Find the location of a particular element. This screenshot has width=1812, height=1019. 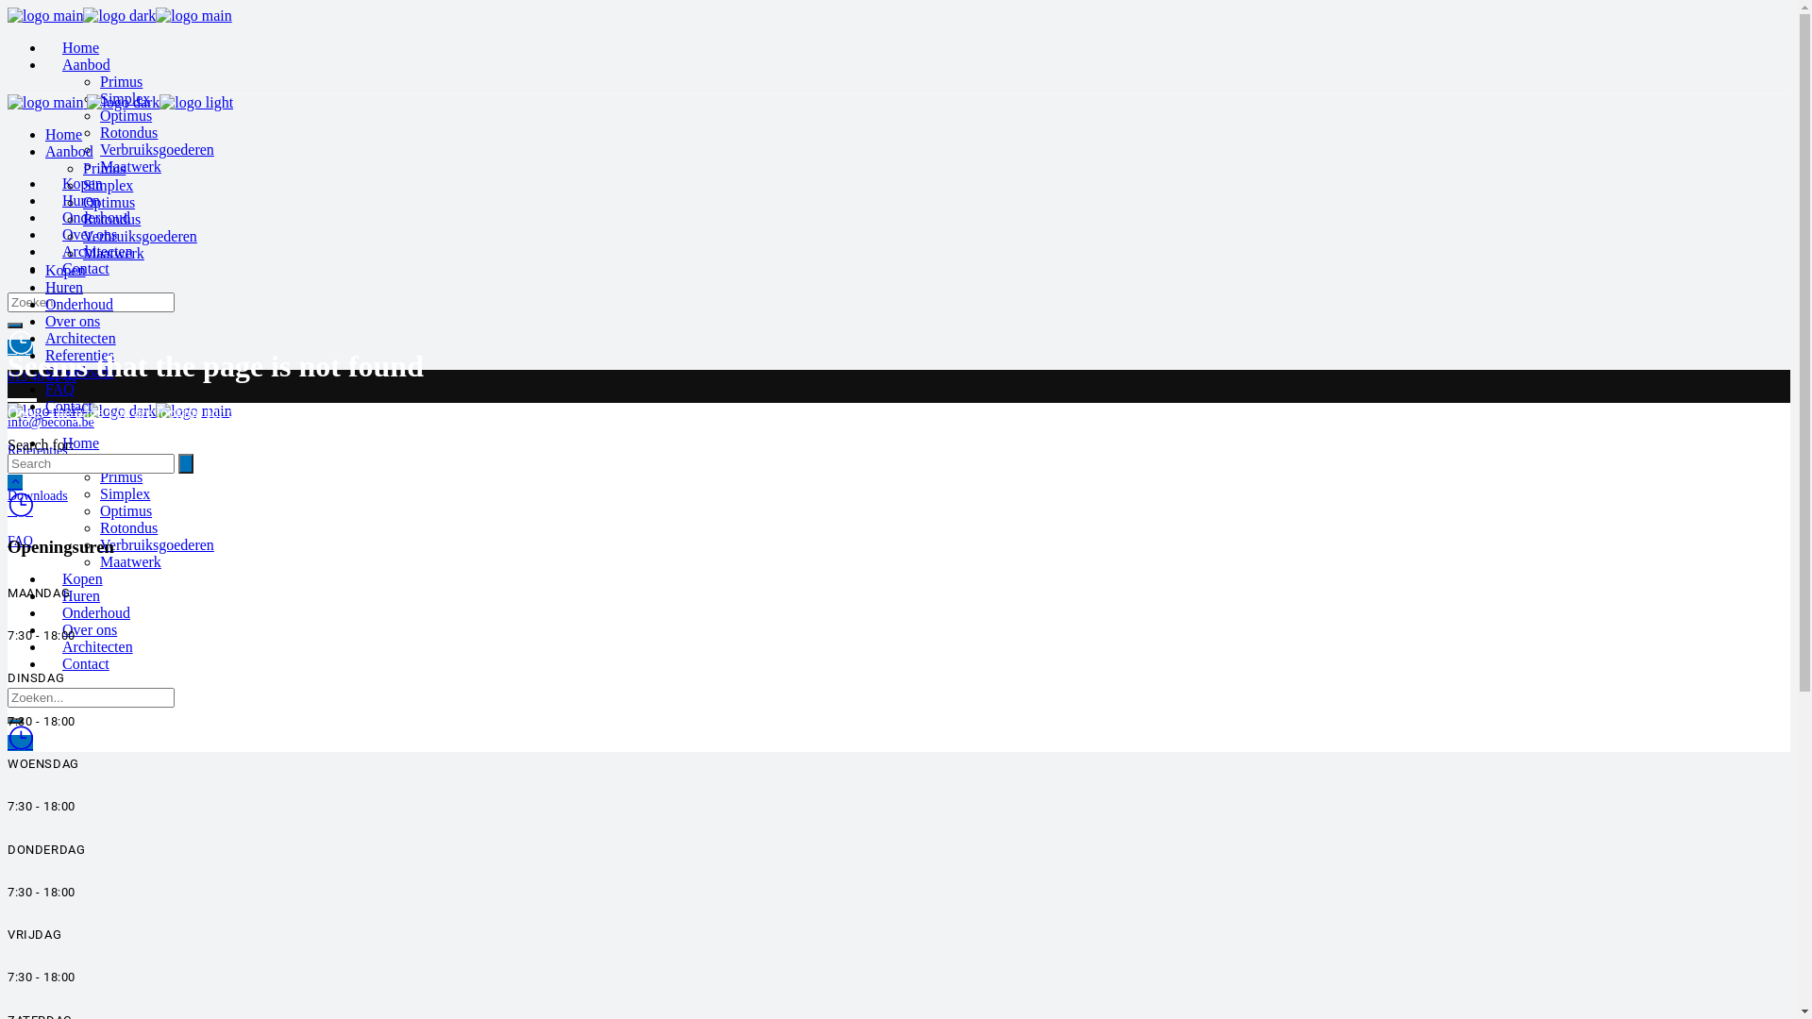

Contact is located at coordinates (86, 664).